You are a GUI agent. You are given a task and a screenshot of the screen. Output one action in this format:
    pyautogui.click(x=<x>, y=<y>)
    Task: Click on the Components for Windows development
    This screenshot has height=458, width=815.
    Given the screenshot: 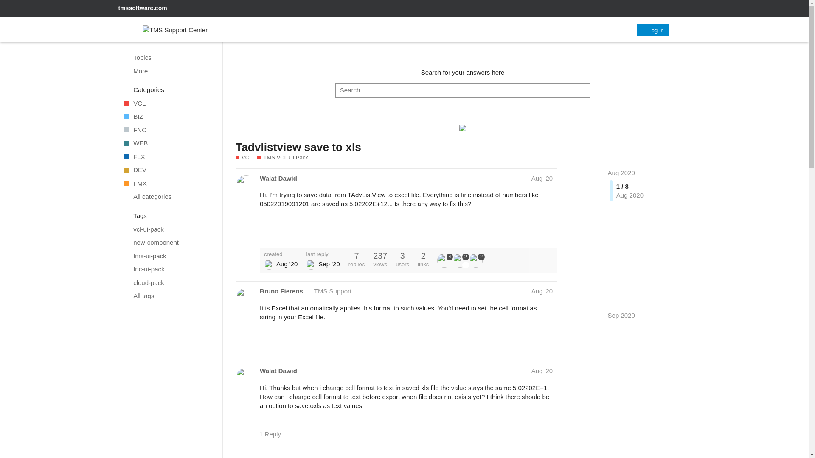 What is the action you would take?
    pyautogui.click(x=169, y=103)
    